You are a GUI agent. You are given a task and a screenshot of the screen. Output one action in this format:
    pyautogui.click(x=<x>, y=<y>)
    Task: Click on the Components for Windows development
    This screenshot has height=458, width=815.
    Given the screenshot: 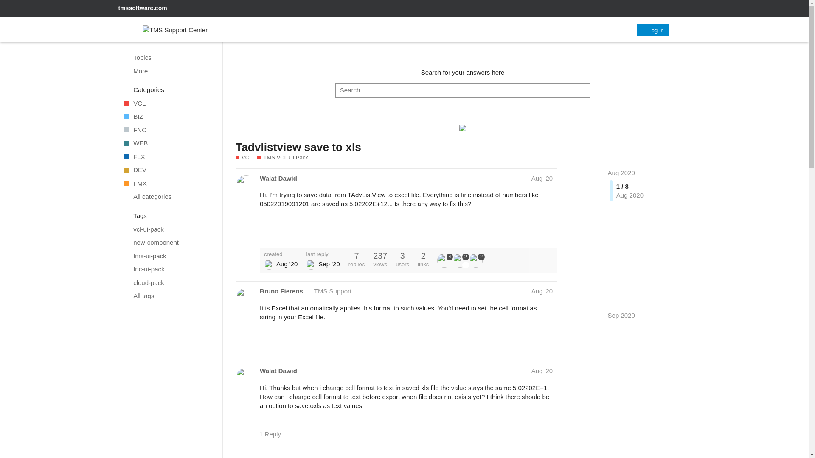 What is the action you would take?
    pyautogui.click(x=169, y=103)
    